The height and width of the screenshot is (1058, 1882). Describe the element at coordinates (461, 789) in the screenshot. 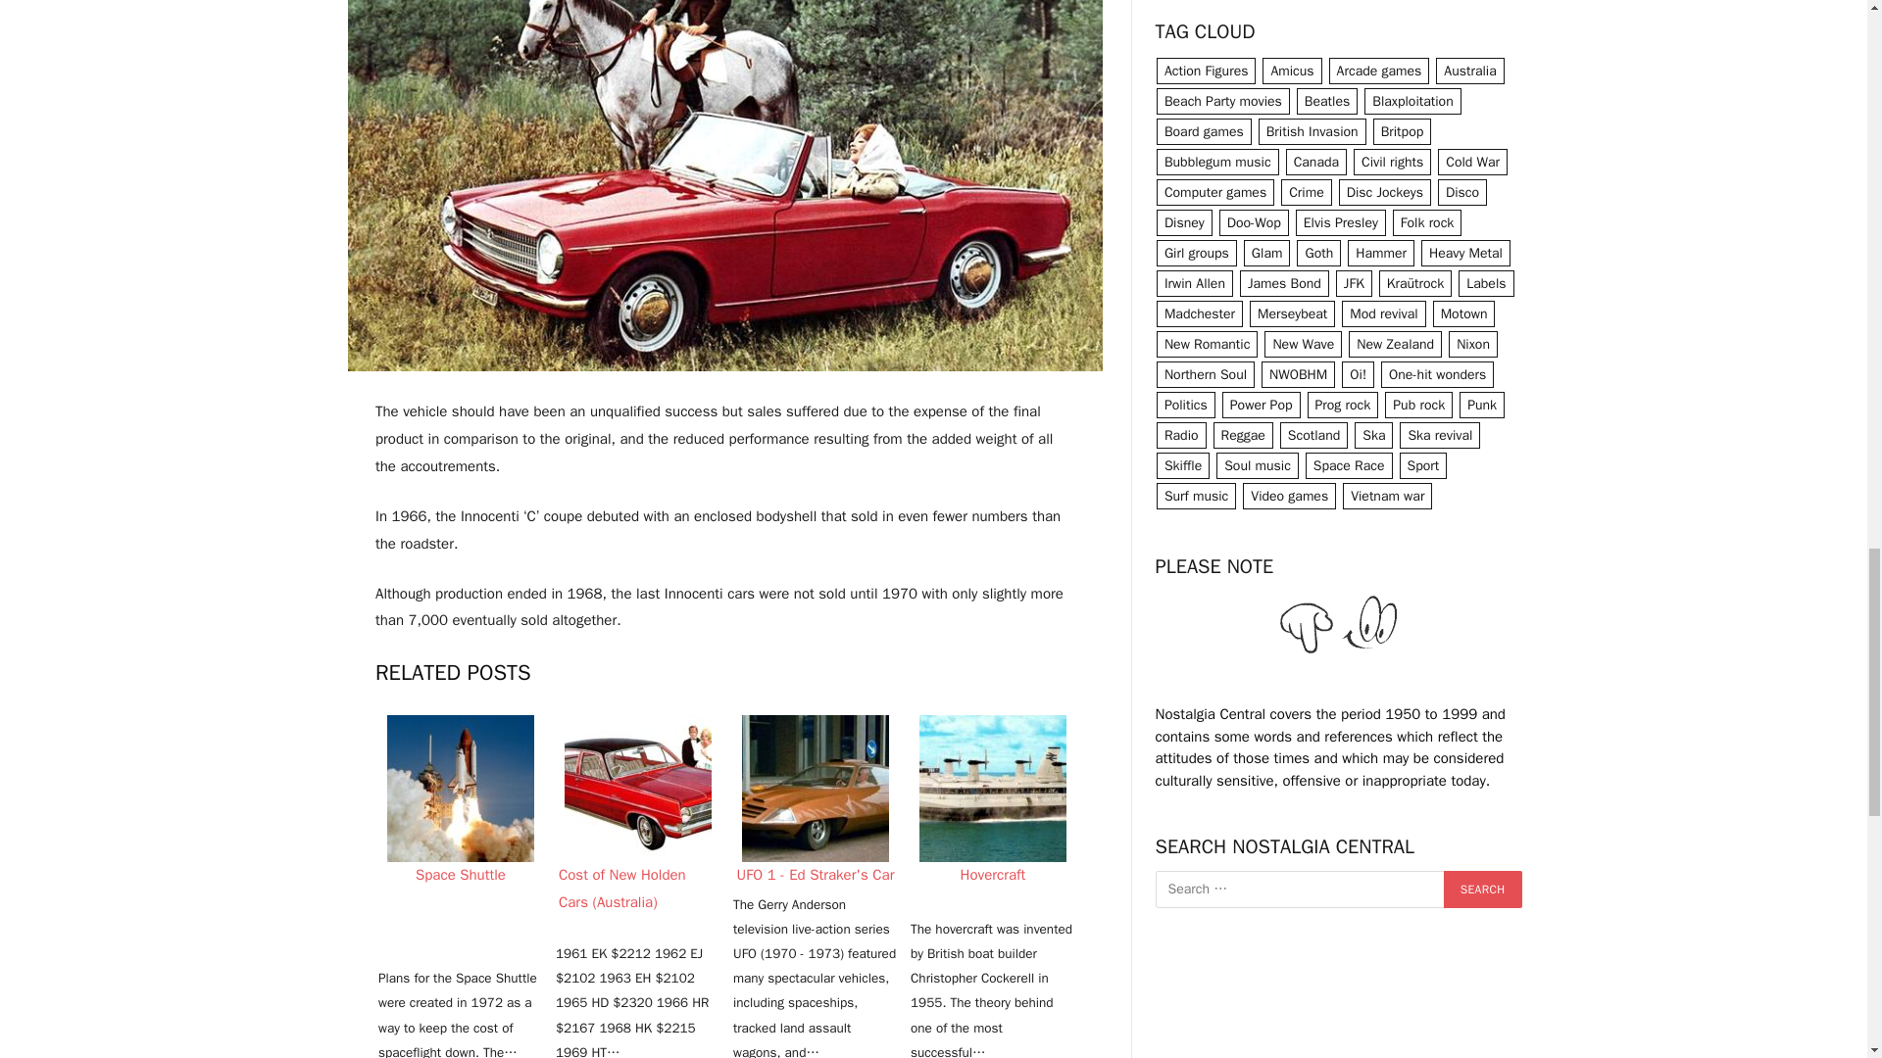

I see `Space Shuttle` at that location.